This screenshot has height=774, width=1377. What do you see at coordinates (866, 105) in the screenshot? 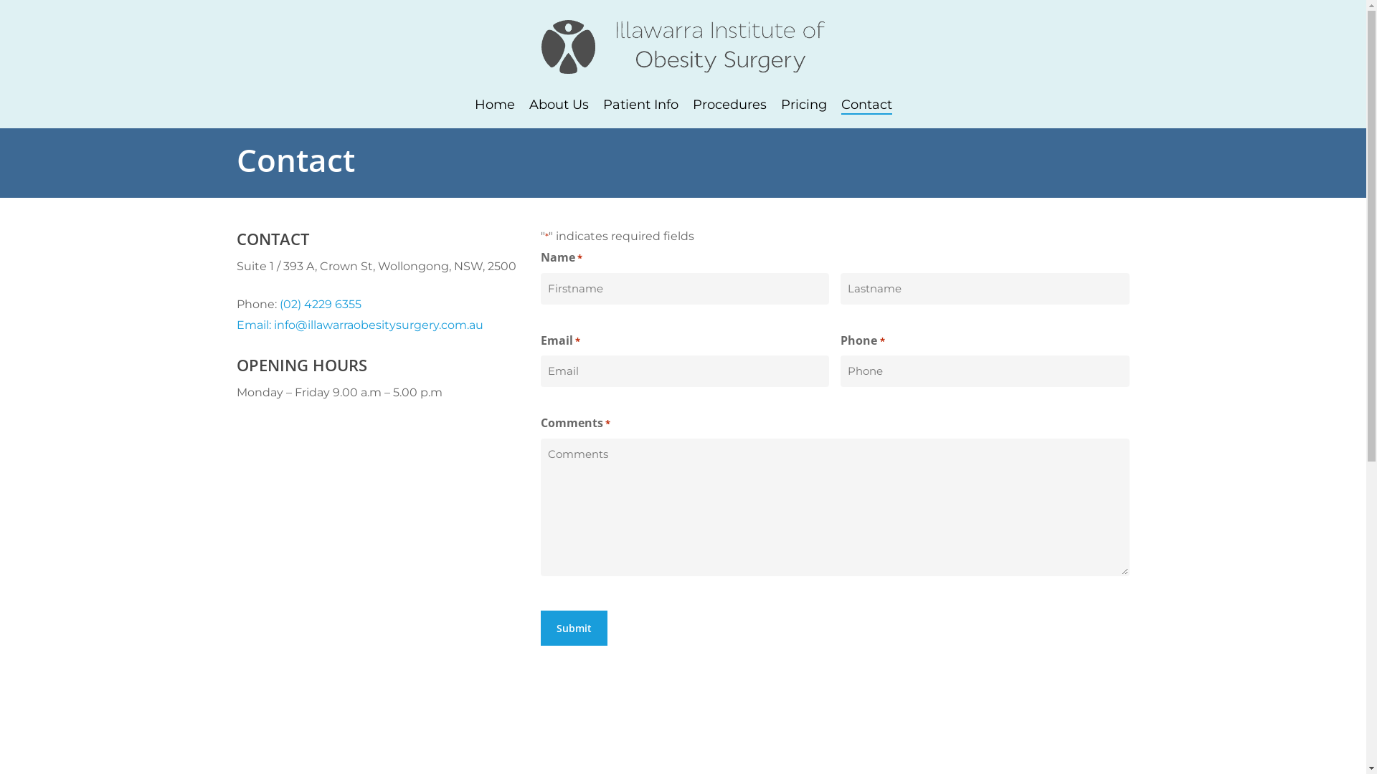
I see `Contact` at bounding box center [866, 105].